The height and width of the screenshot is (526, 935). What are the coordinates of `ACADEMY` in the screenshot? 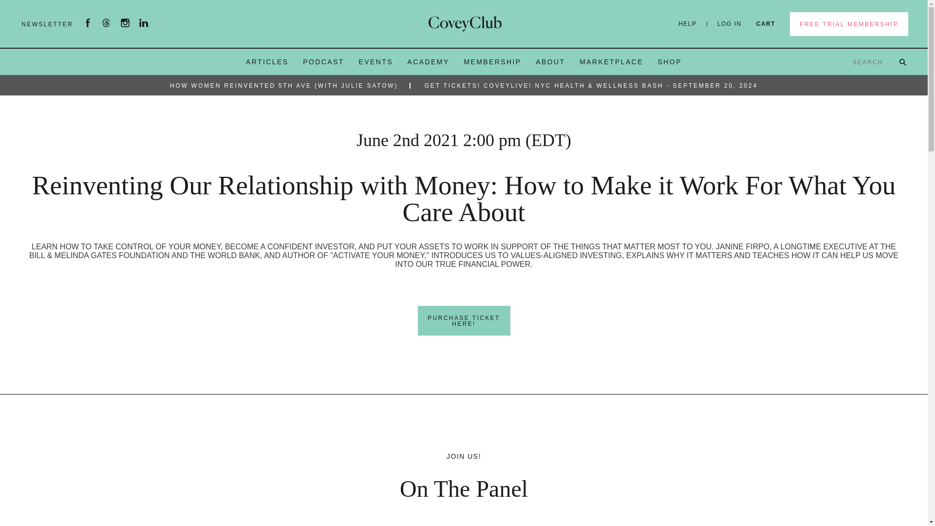 It's located at (429, 61).